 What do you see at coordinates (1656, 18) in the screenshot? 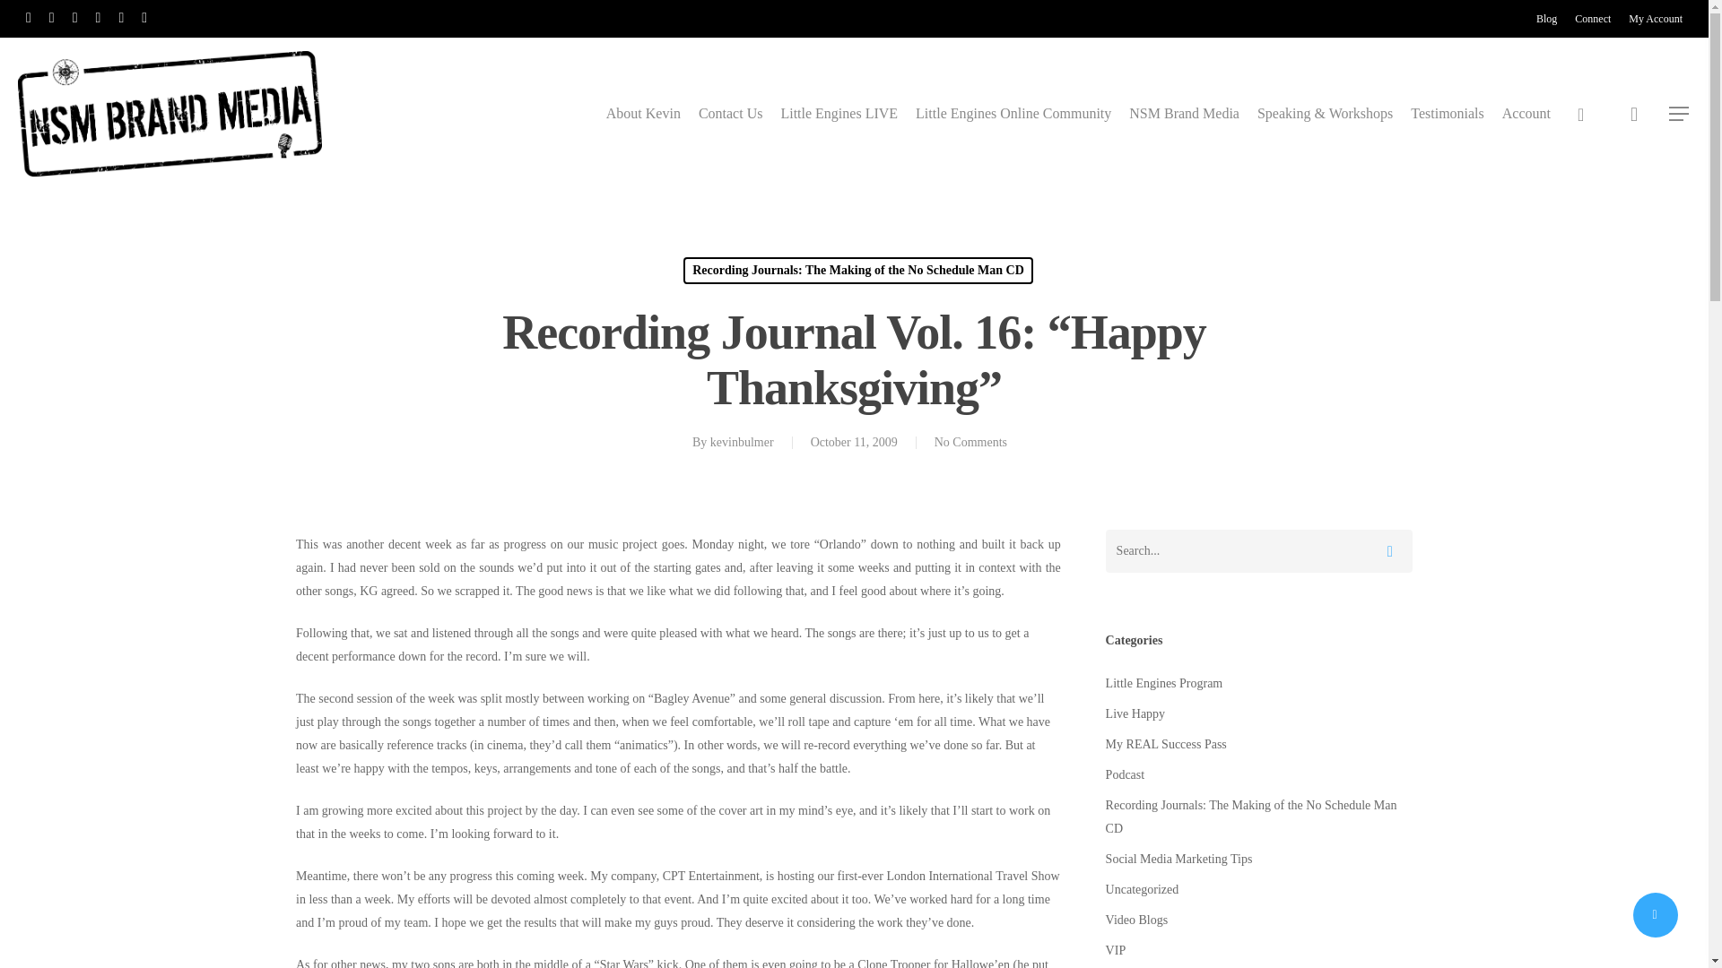
I see `My Account` at bounding box center [1656, 18].